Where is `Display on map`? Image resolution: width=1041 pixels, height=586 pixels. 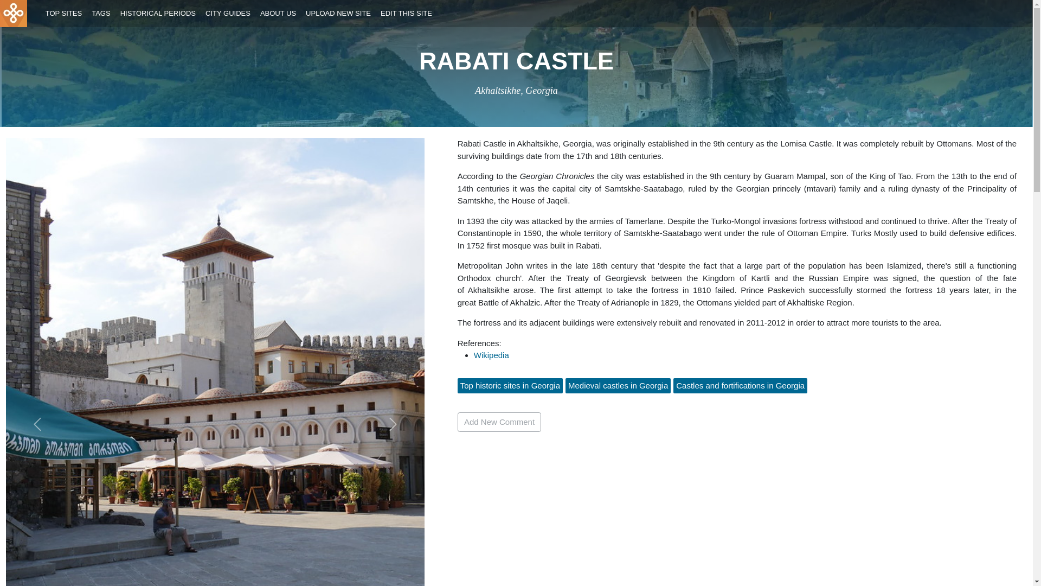 Display on map is located at coordinates (516, 90).